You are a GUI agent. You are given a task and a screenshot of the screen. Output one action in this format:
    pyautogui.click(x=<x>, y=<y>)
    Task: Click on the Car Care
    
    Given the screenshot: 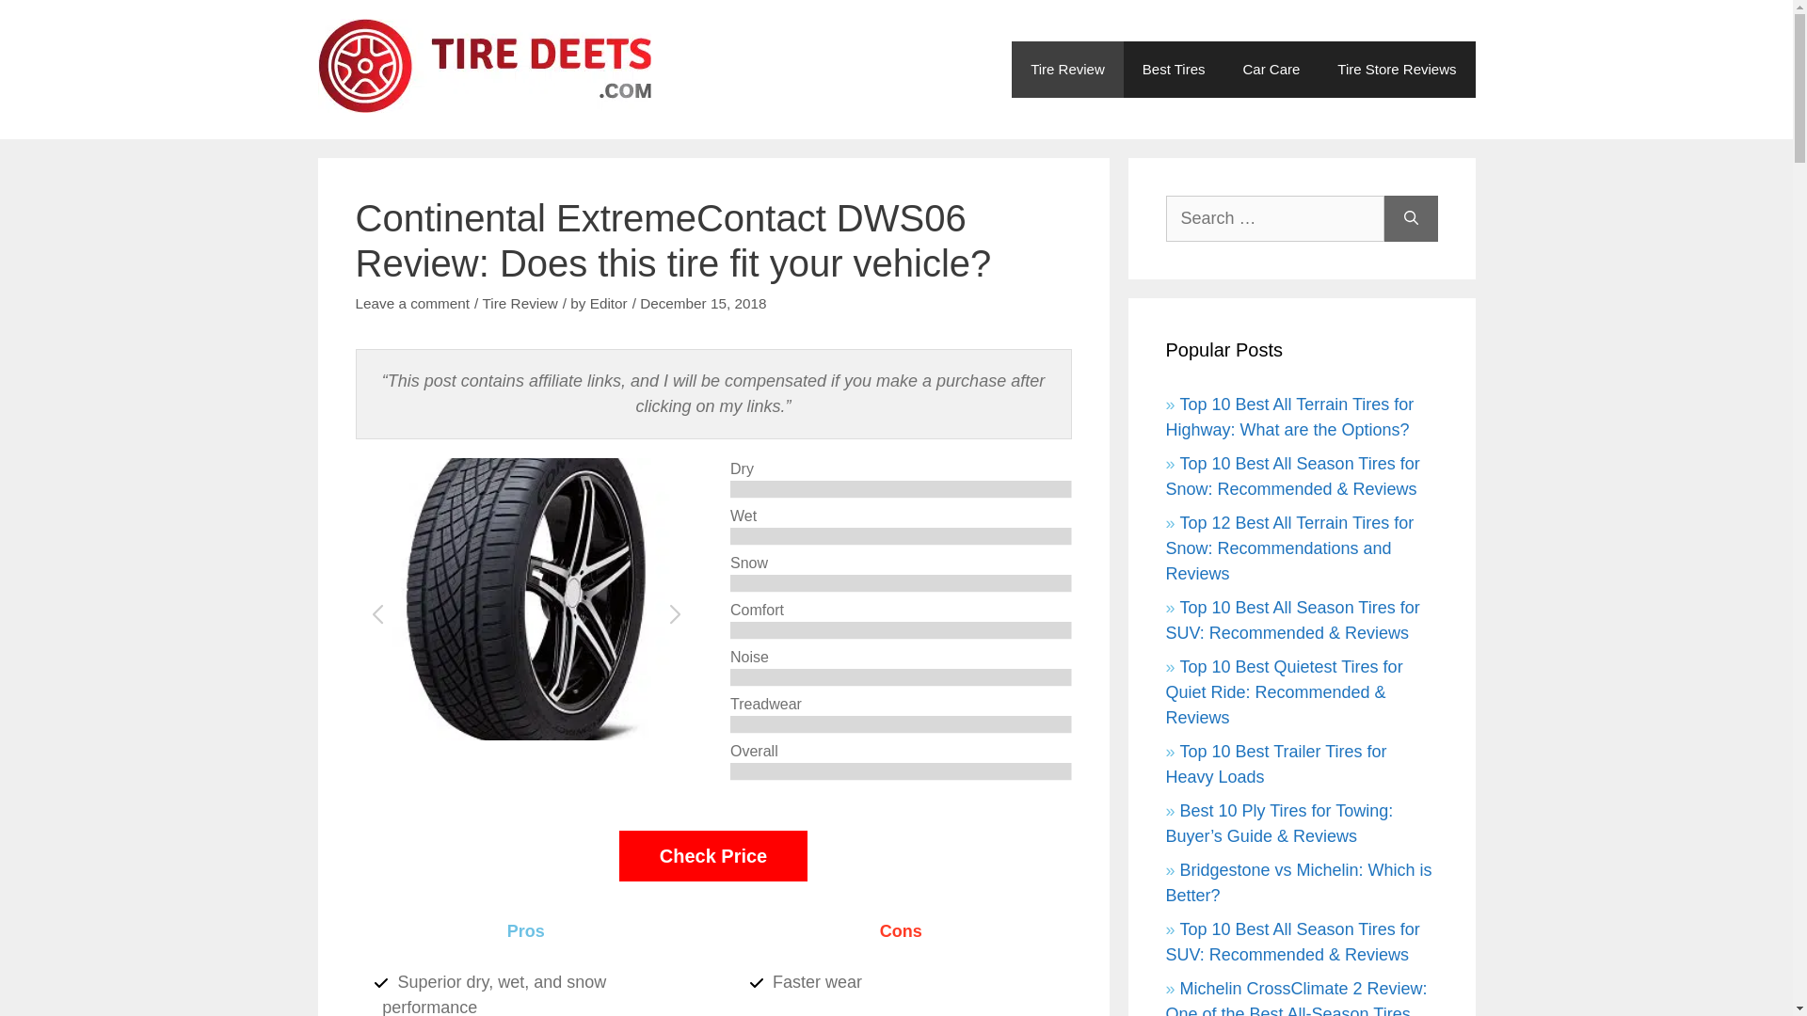 What is the action you would take?
    pyautogui.click(x=1271, y=70)
    